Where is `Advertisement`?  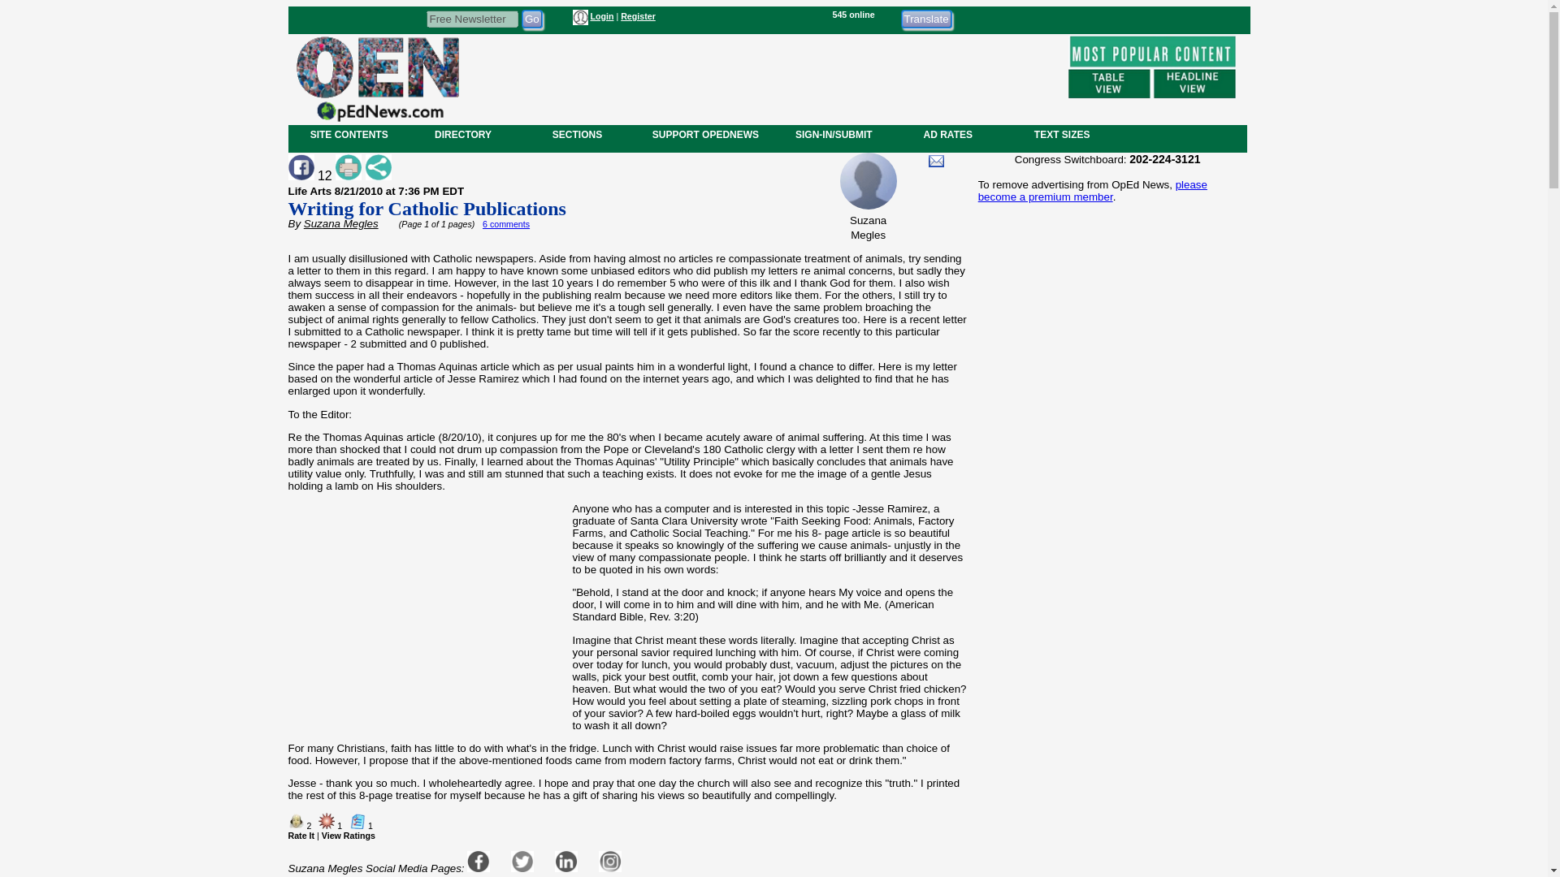 Advertisement is located at coordinates (427, 629).